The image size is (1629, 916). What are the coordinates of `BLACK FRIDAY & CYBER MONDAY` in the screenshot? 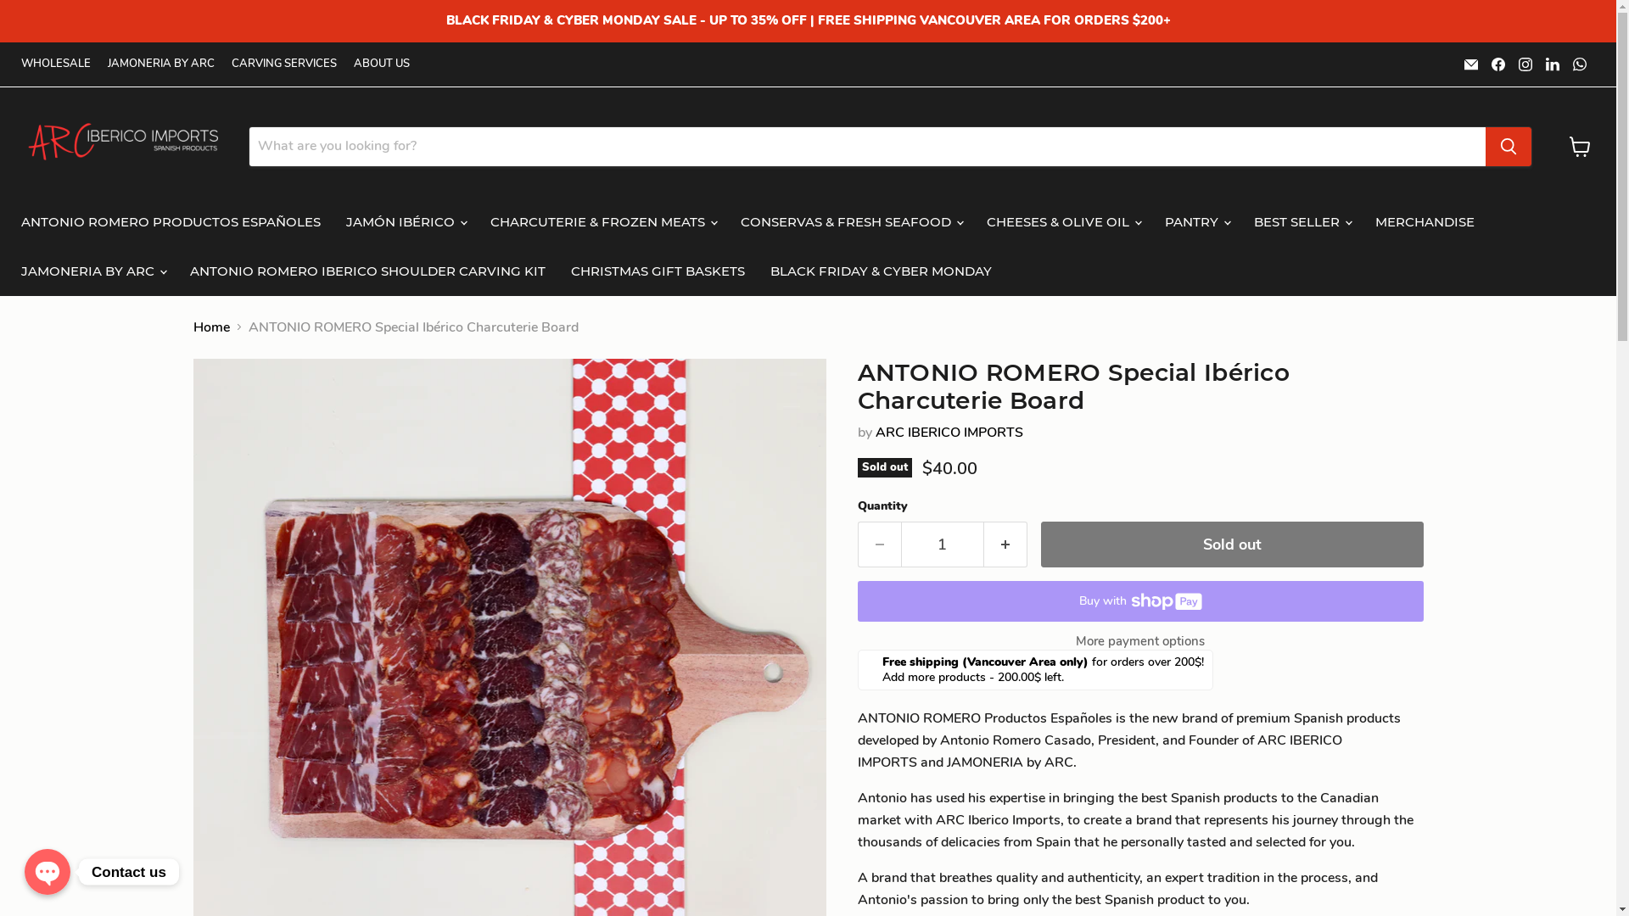 It's located at (881, 271).